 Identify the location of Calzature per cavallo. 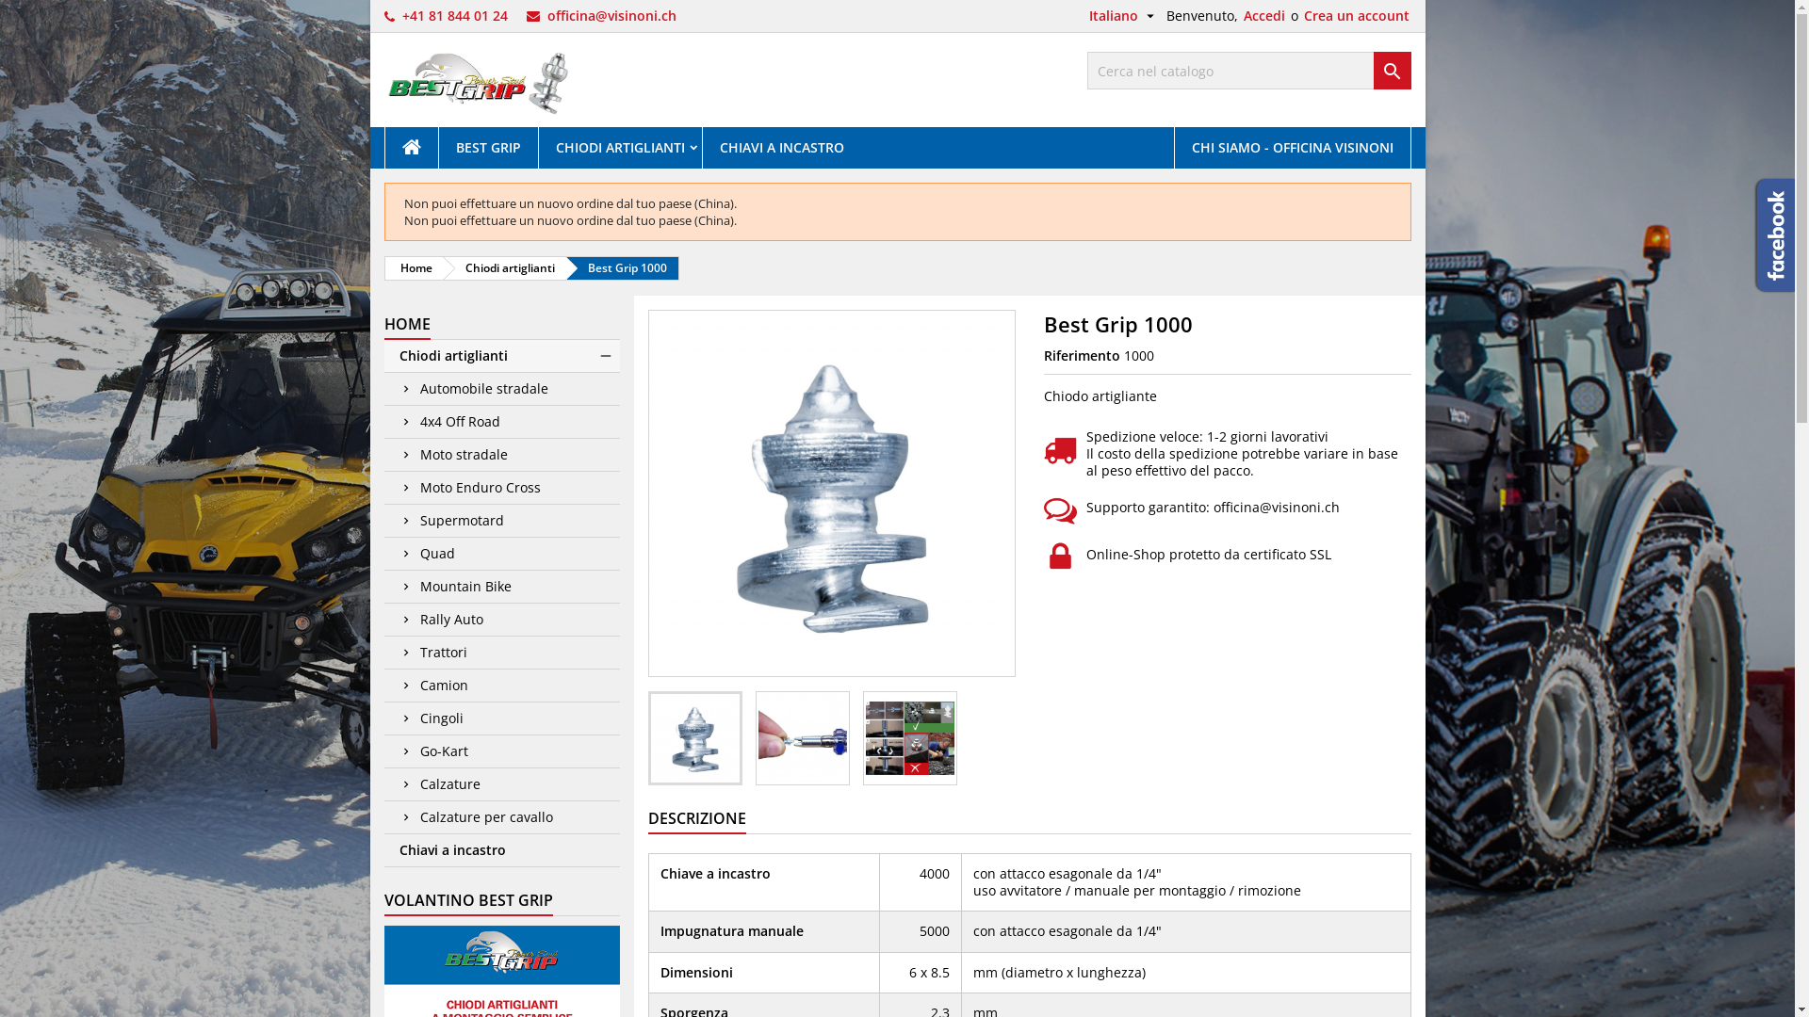
(502, 817).